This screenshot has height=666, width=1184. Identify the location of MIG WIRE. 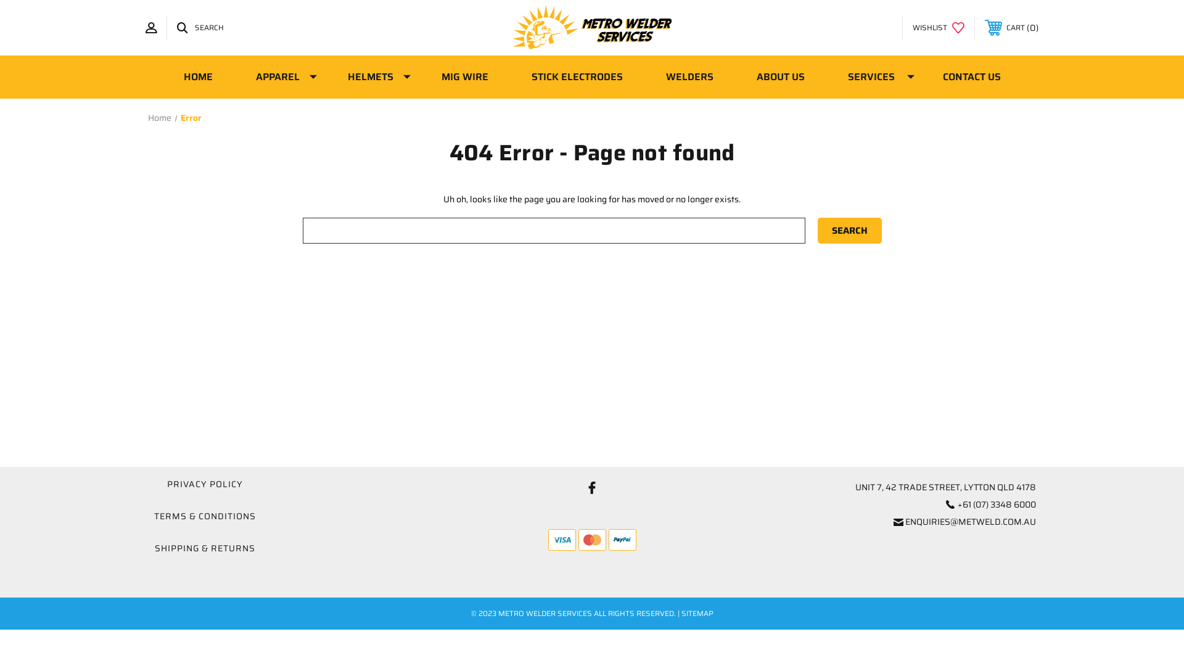
(464, 77).